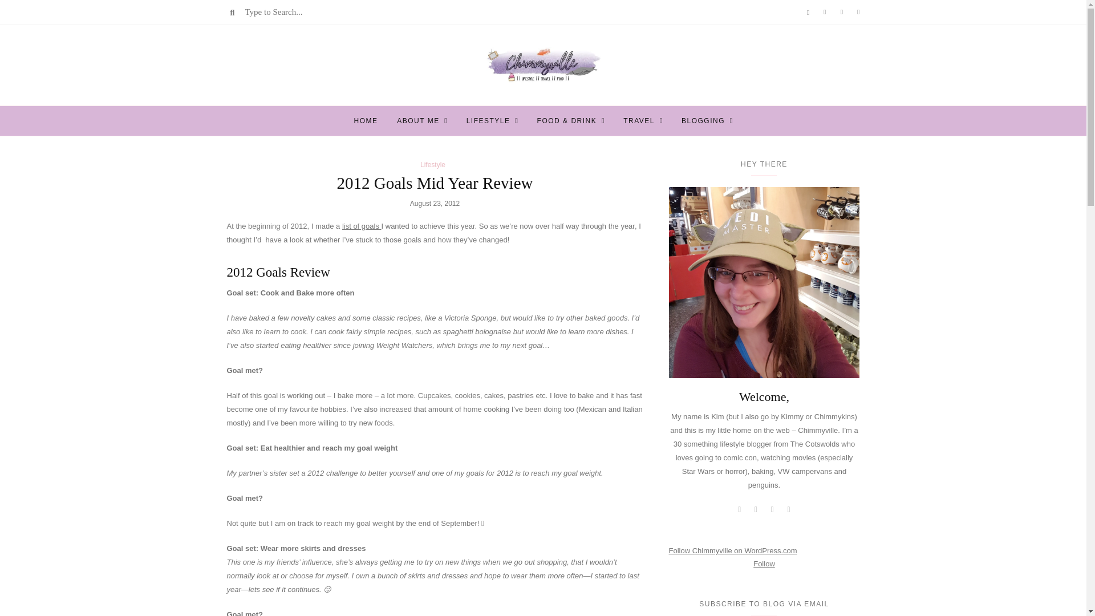  Describe the element at coordinates (488, 120) in the screenshot. I see `LIFESTYLE` at that location.